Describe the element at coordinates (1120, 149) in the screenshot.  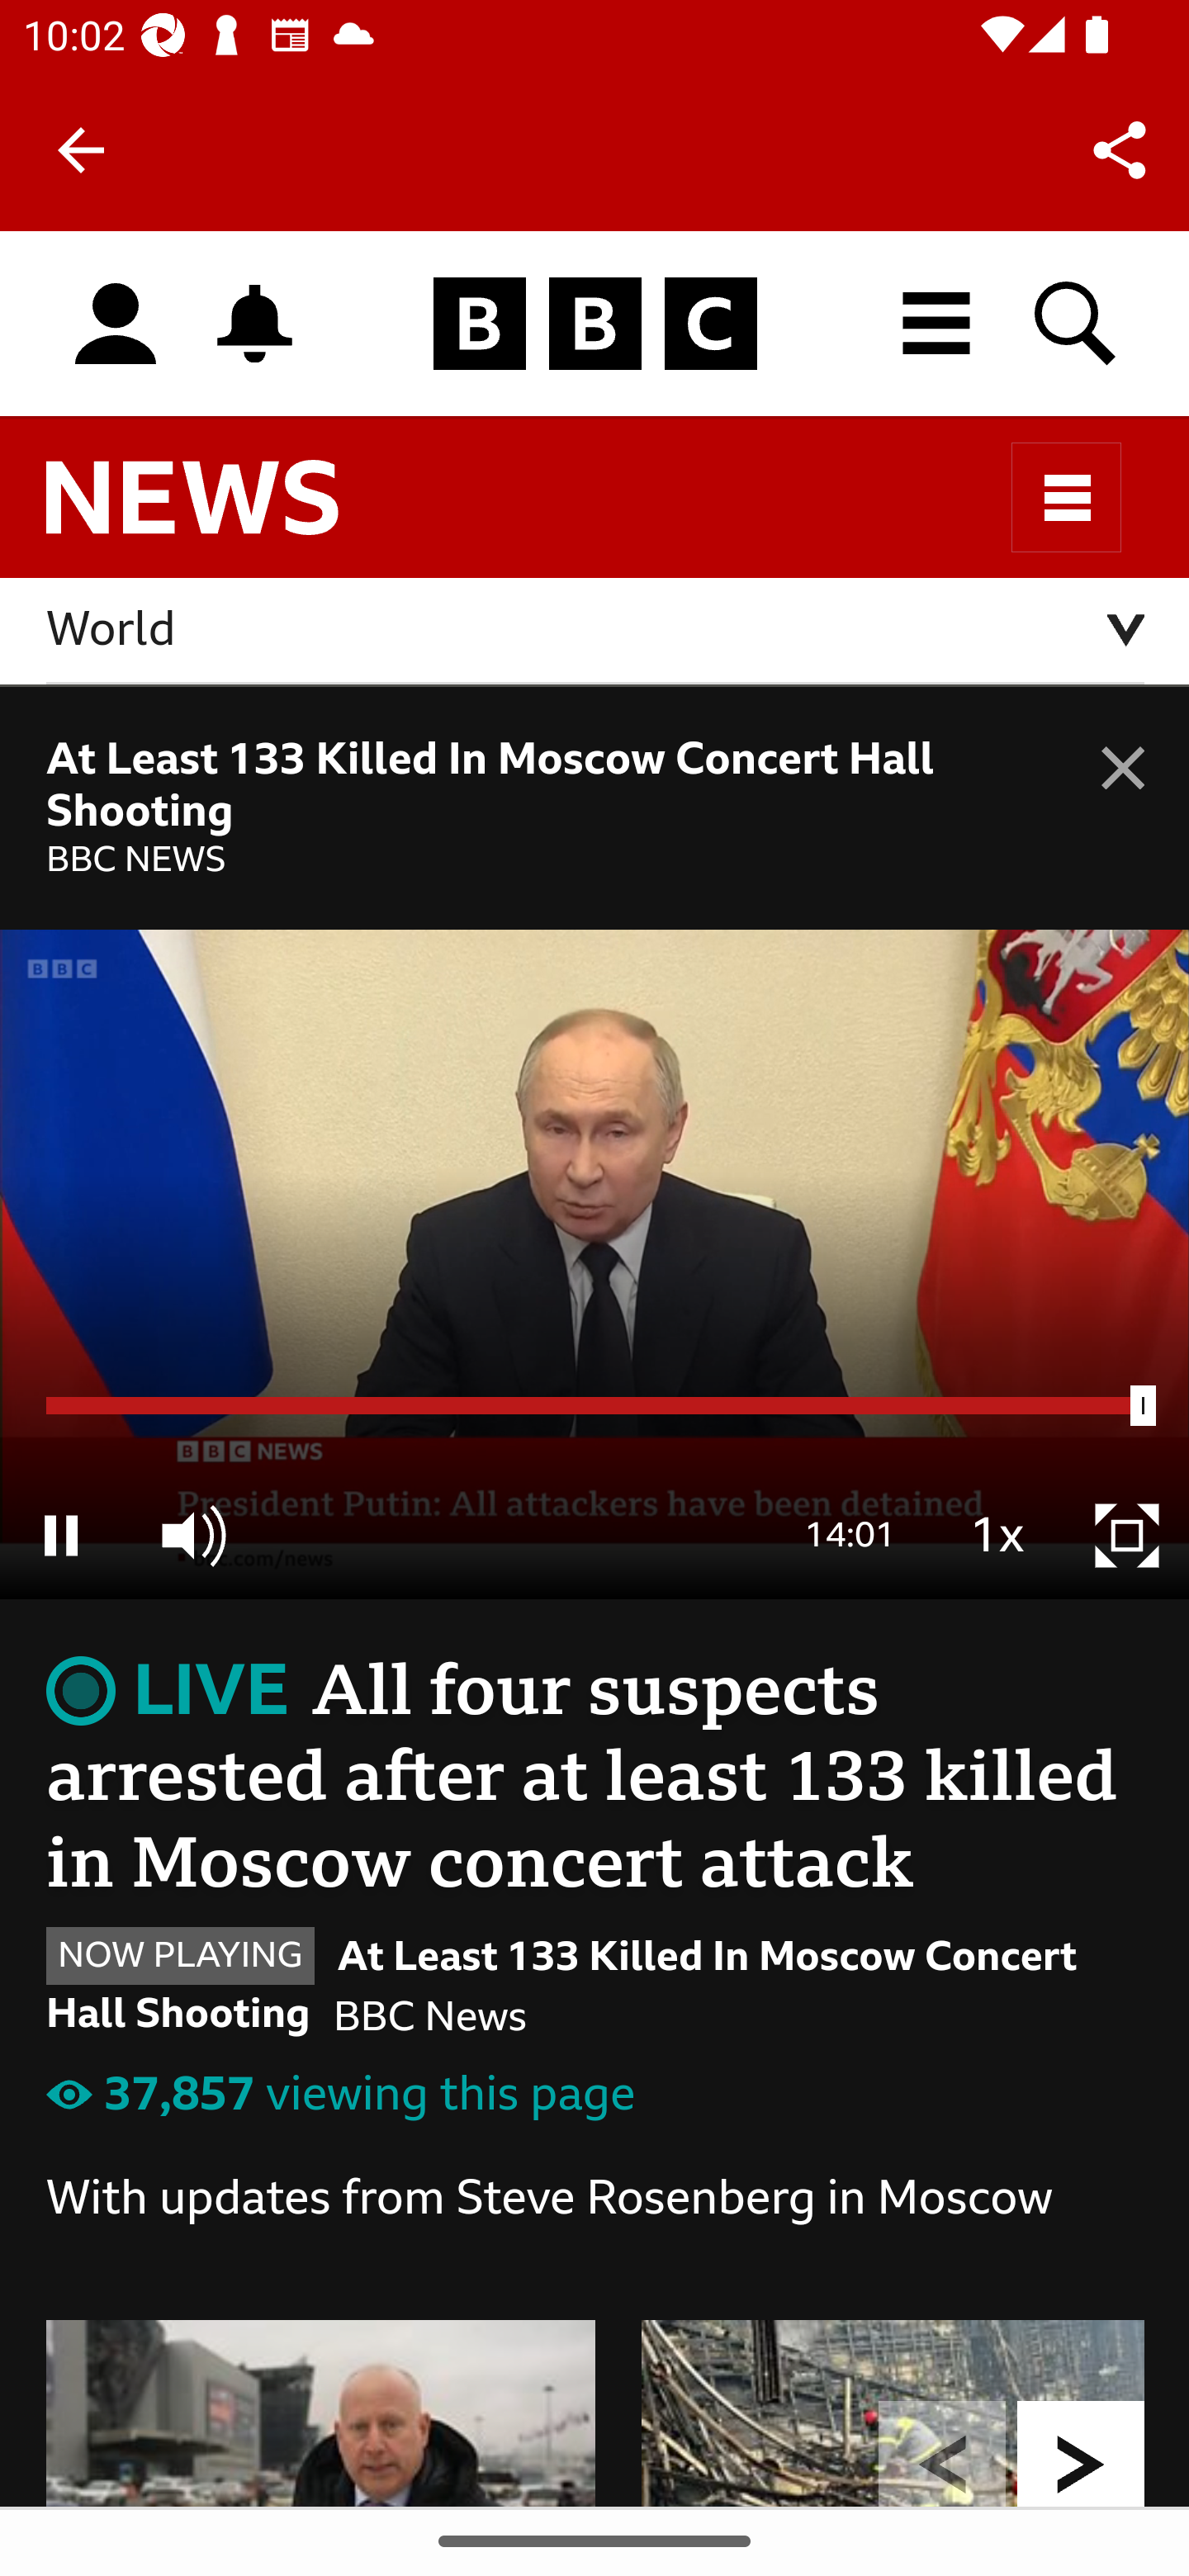
I see `Share` at that location.